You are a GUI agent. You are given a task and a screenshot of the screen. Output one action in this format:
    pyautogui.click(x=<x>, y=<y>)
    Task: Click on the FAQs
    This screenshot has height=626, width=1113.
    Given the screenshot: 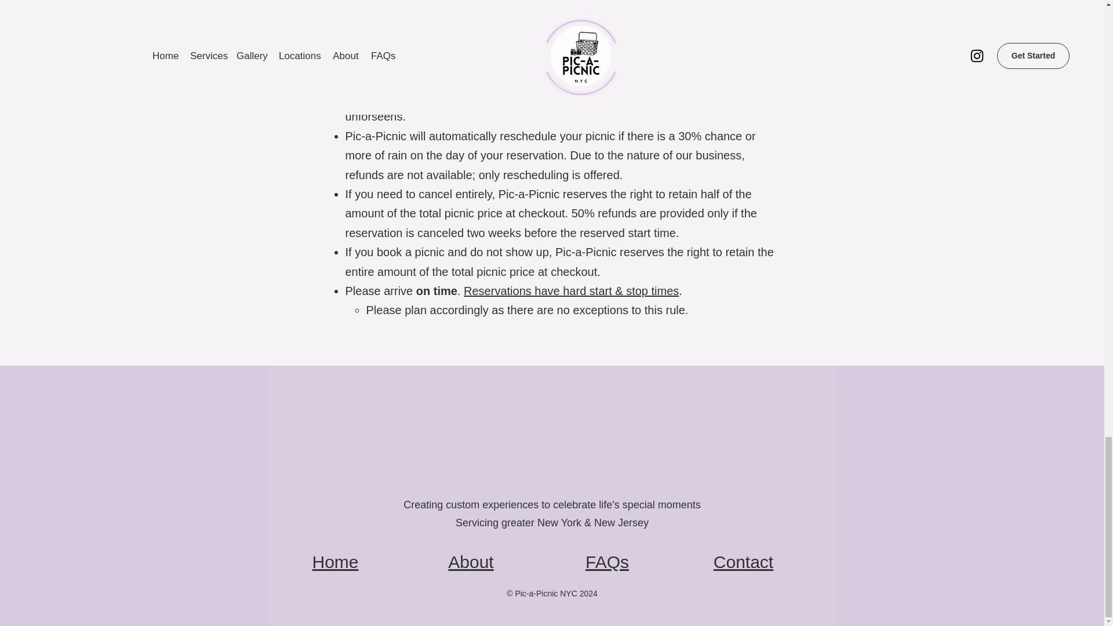 What is the action you would take?
    pyautogui.click(x=606, y=562)
    